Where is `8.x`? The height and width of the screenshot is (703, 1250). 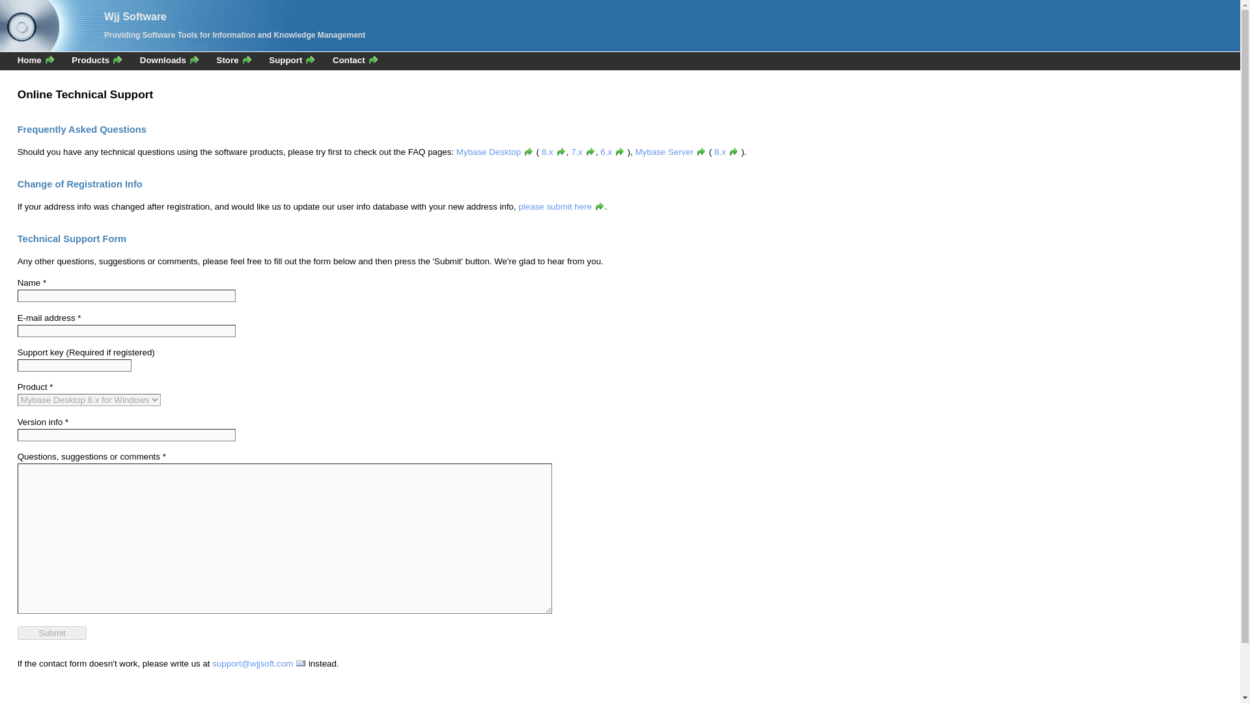 8.x is located at coordinates (726, 151).